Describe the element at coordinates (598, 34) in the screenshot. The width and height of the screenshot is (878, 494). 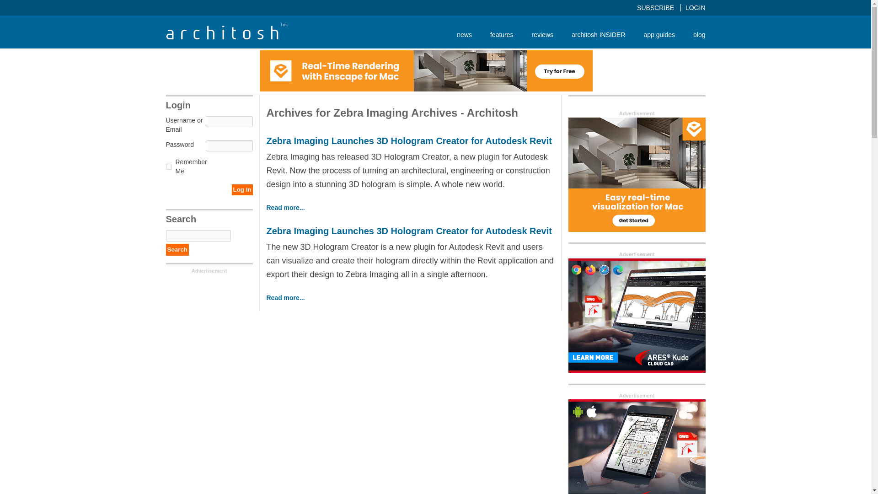
I see `architosh INSIDER` at that location.